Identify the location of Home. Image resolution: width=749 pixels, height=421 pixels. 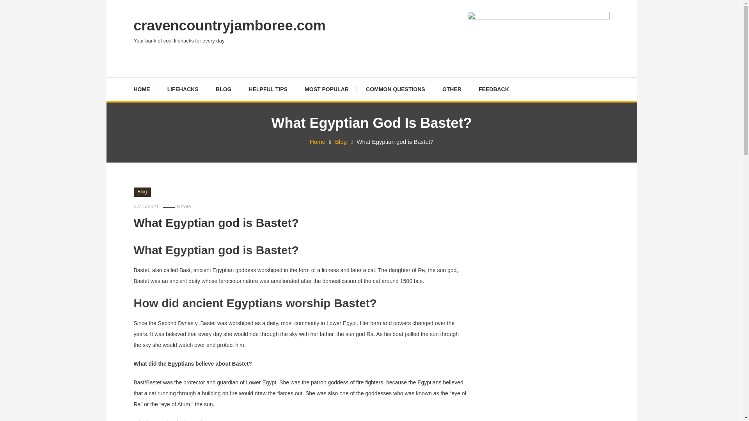
(318, 142).